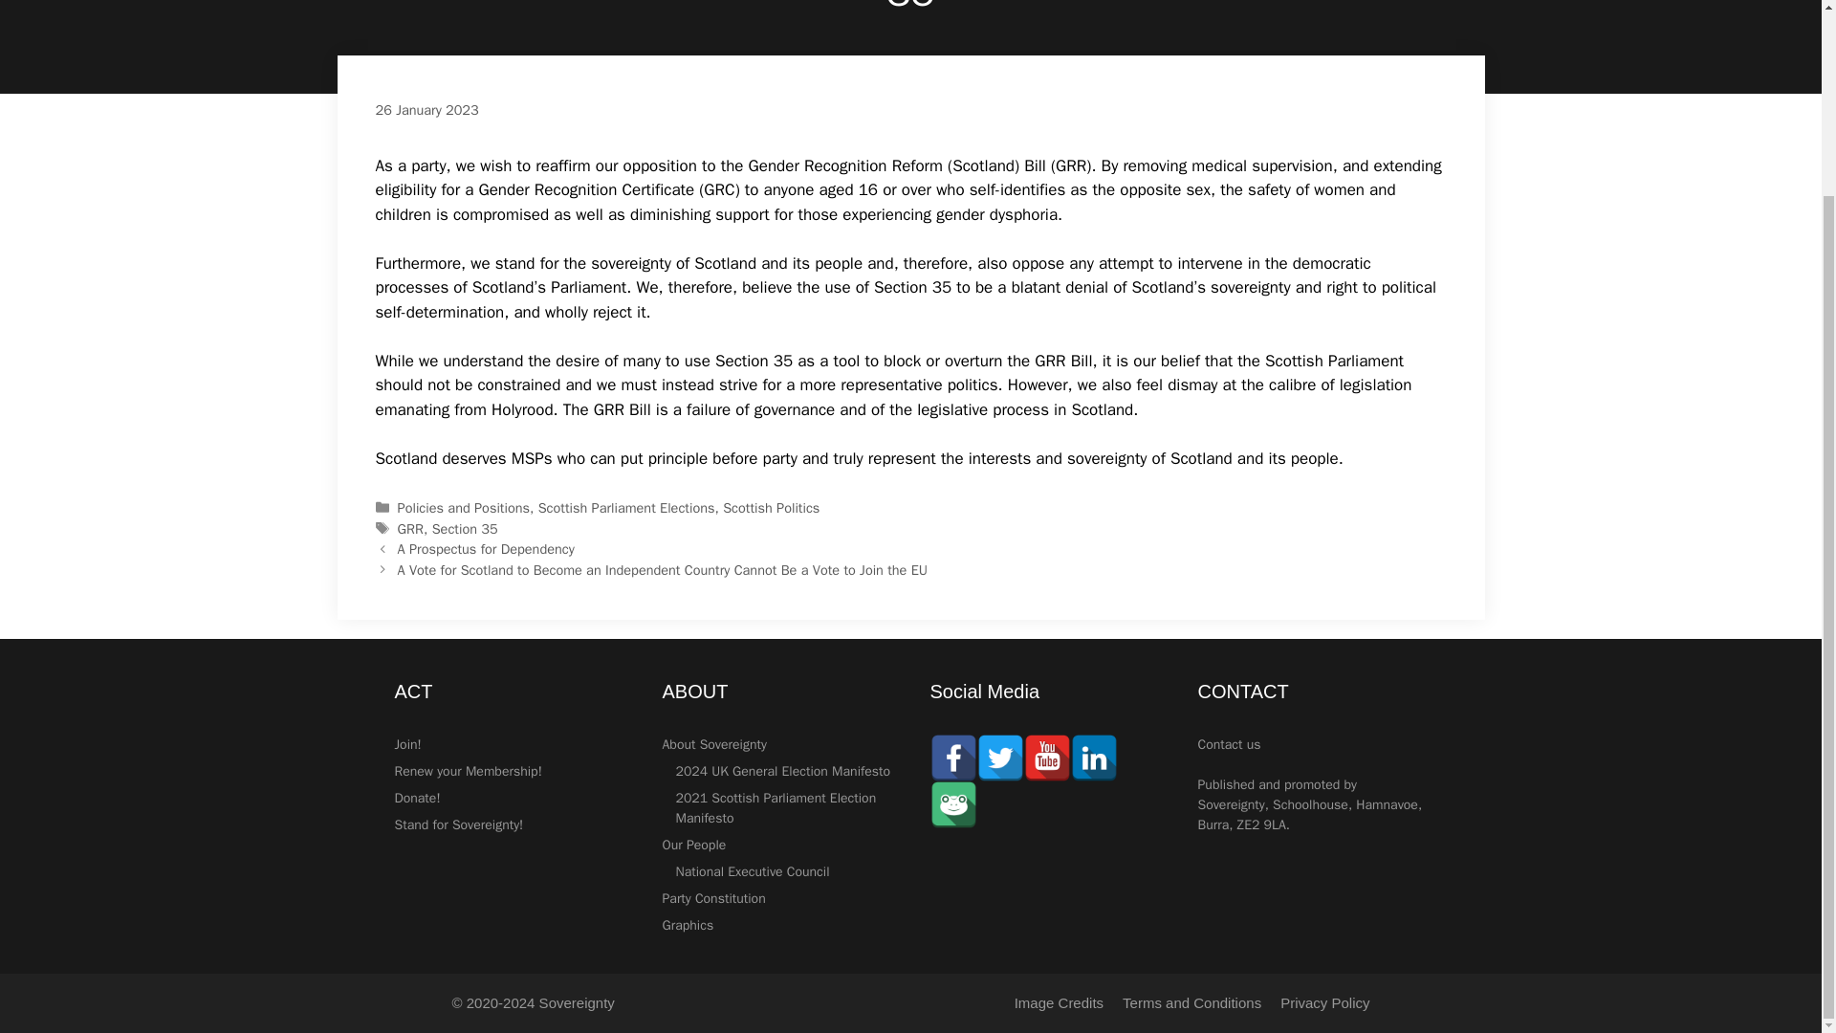  I want to click on Party Constitution, so click(713, 898).